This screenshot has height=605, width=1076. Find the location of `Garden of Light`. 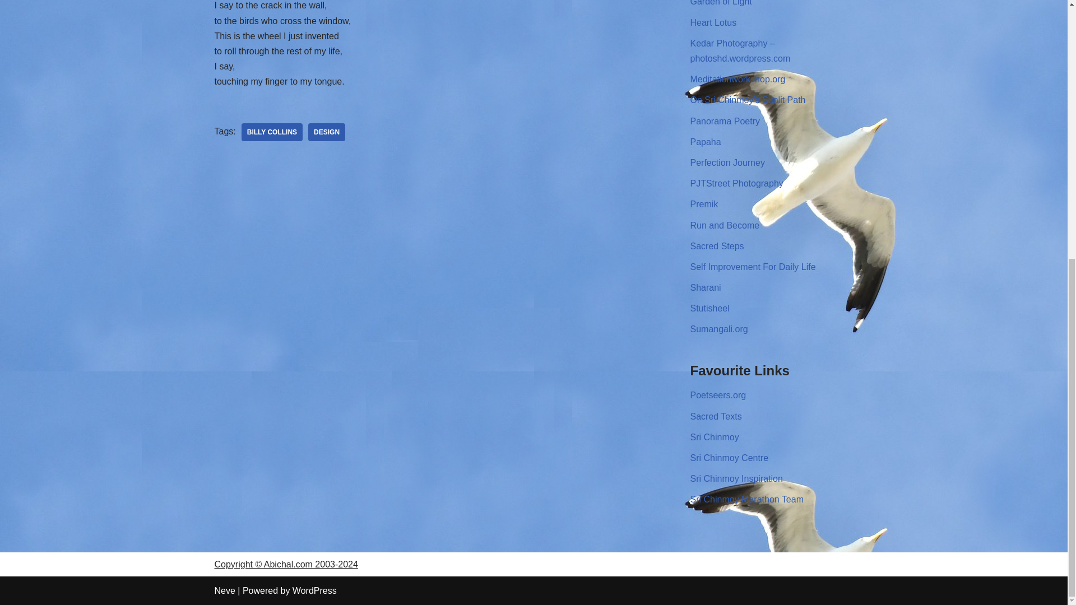

Garden of Light is located at coordinates (721, 3).